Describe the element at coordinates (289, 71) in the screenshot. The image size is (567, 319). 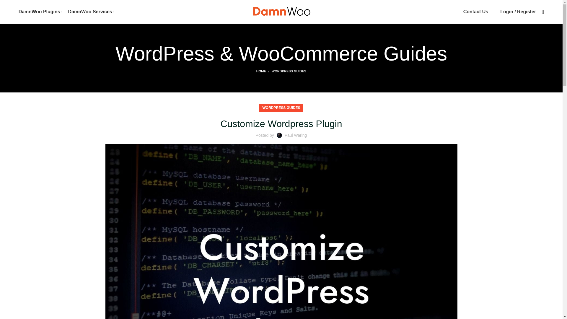
I see `WORDPRESS GUIDES` at that location.